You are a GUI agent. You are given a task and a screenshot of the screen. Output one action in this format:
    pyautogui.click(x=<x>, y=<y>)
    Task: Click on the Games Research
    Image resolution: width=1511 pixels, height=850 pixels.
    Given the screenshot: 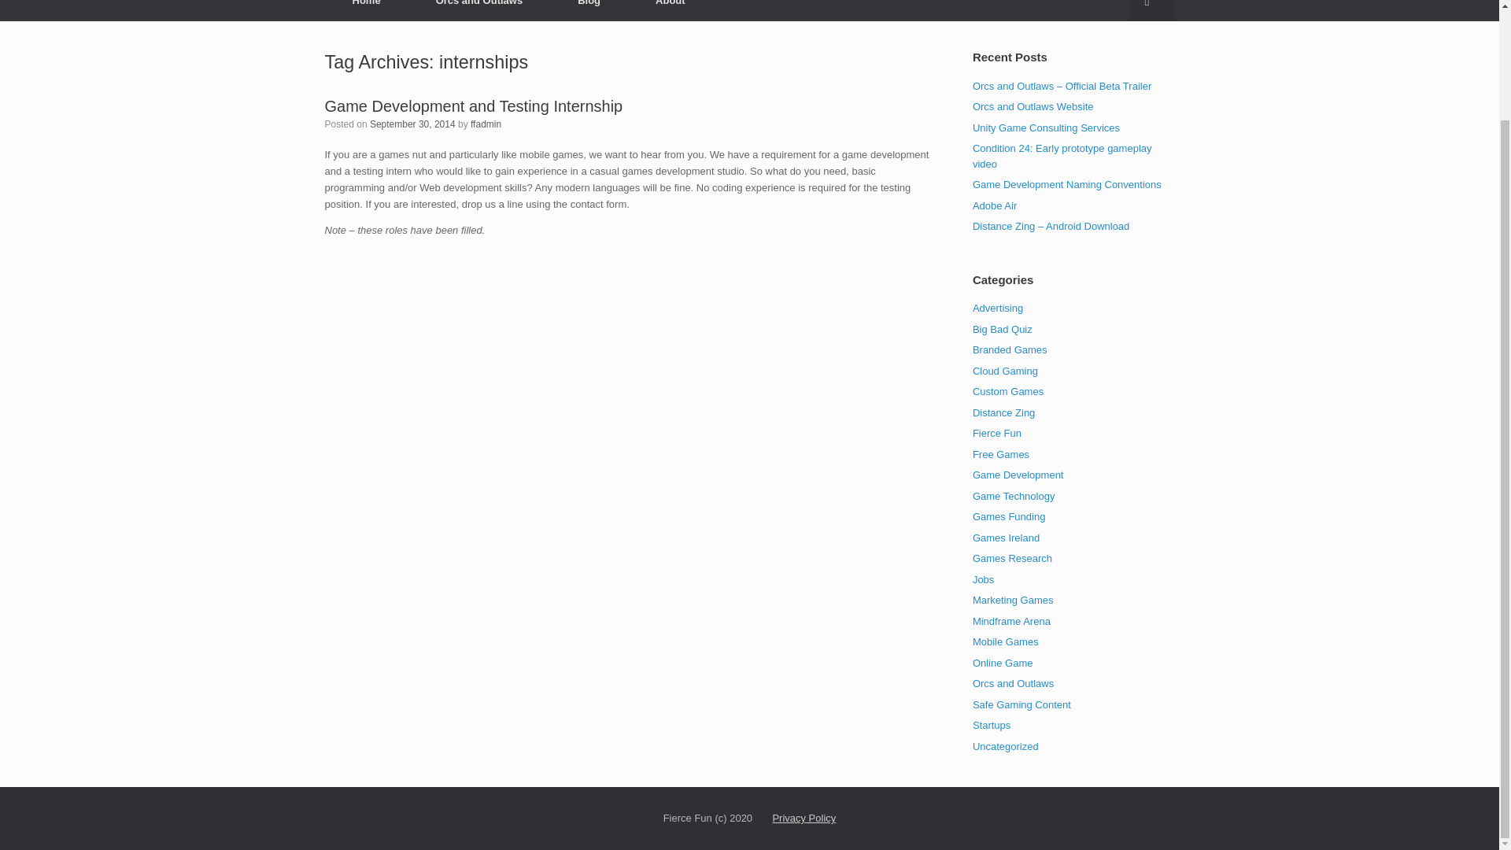 What is the action you would take?
    pyautogui.click(x=1012, y=559)
    